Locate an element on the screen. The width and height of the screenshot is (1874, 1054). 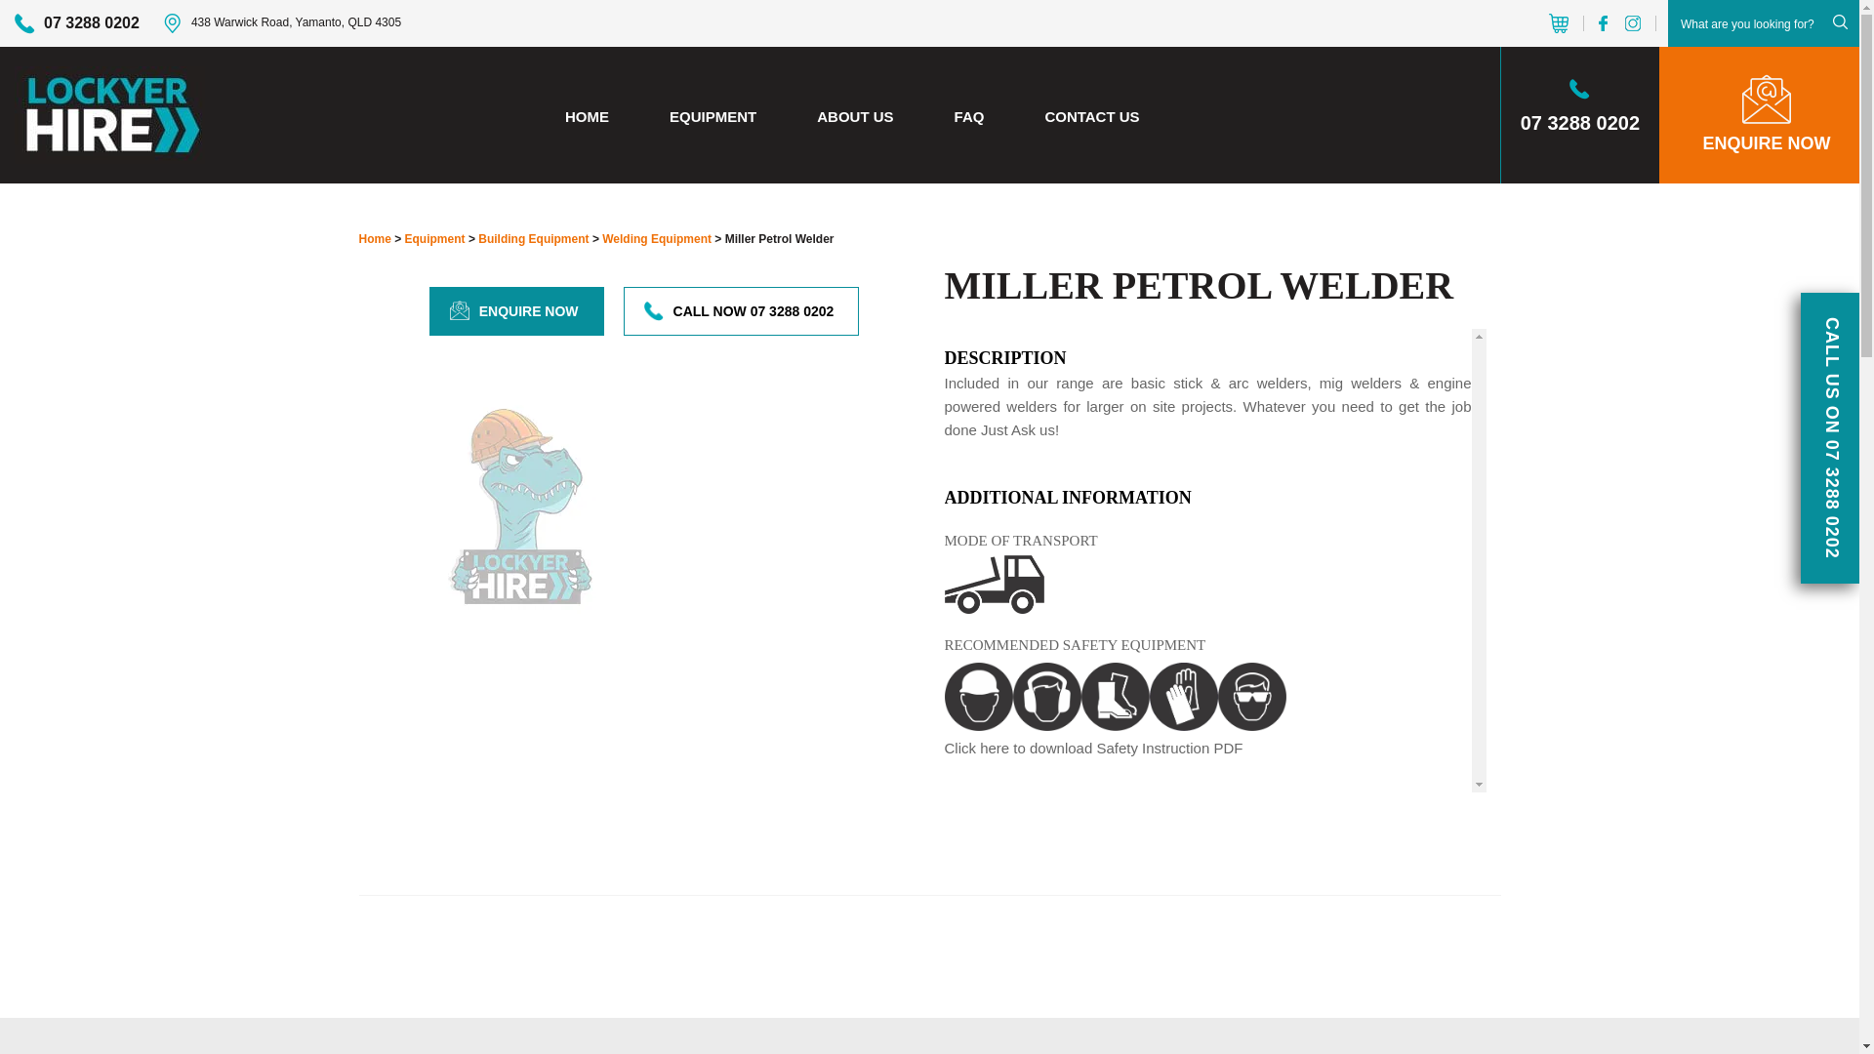
Building Equipment is located at coordinates (535, 239).